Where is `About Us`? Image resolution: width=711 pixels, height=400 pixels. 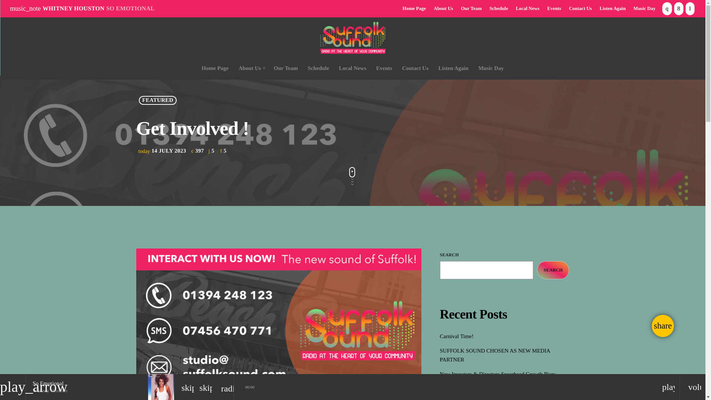
About Us is located at coordinates (251, 69).